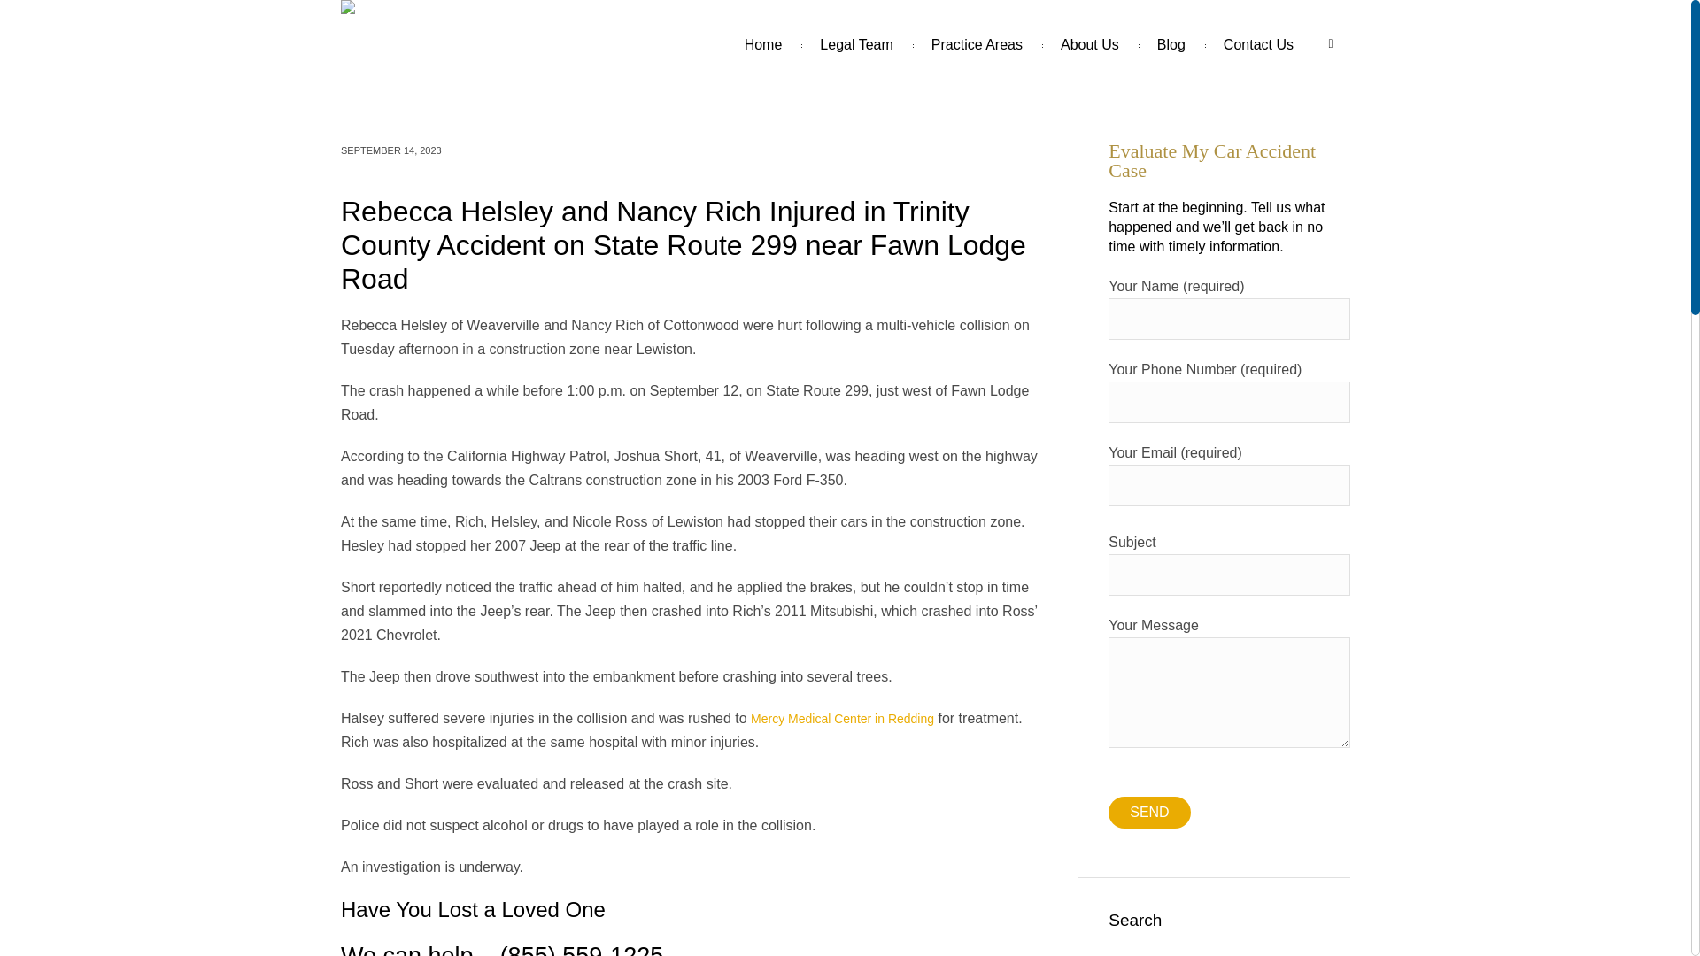 The height and width of the screenshot is (956, 1700). I want to click on September 14, 2023, so click(391, 150).